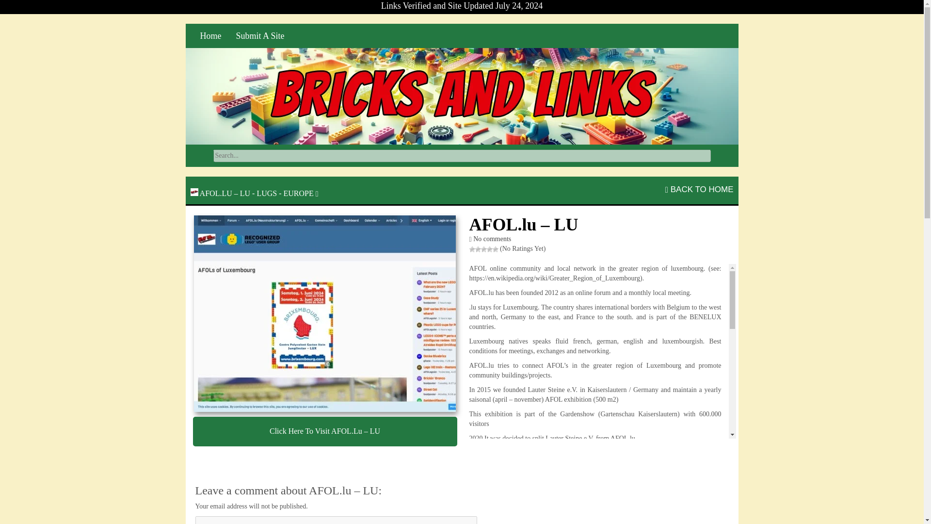 Image resolution: width=931 pixels, height=524 pixels. I want to click on 5 Stars, so click(495, 249).